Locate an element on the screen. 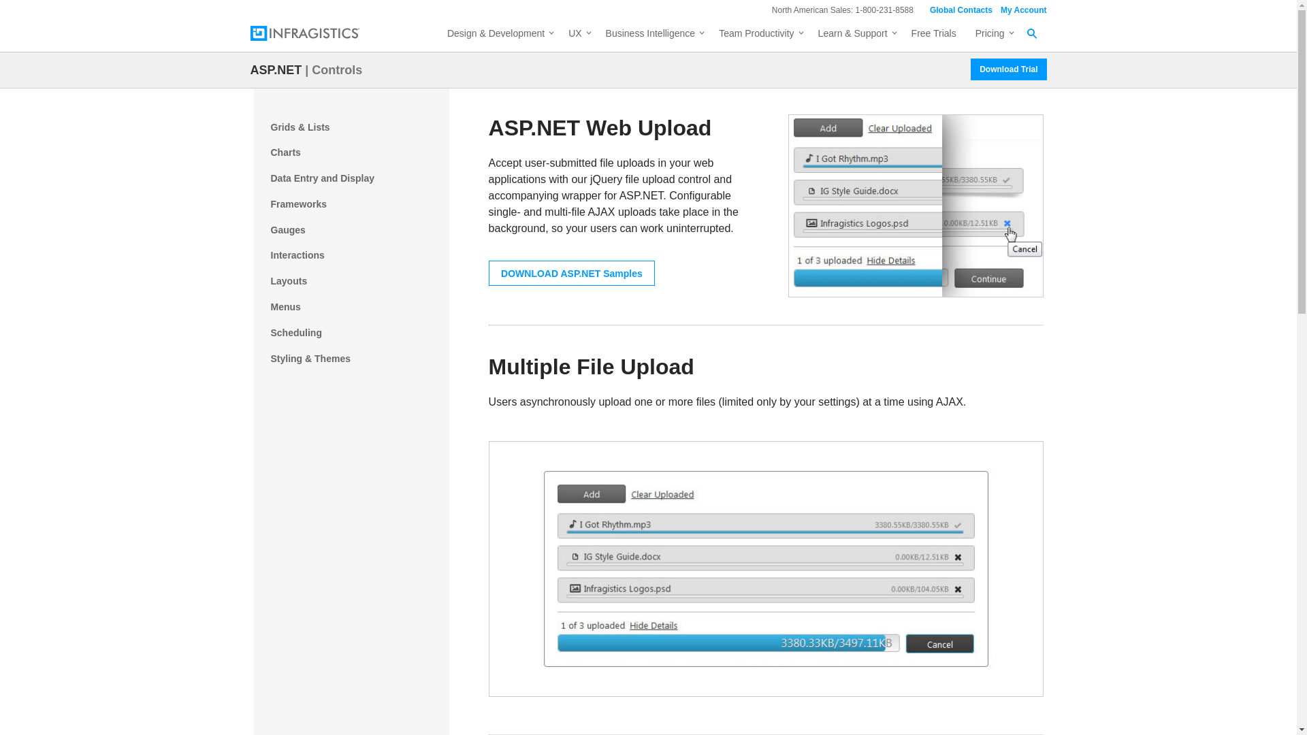 The width and height of the screenshot is (1307, 735). Design and Development is located at coordinates (498, 35).